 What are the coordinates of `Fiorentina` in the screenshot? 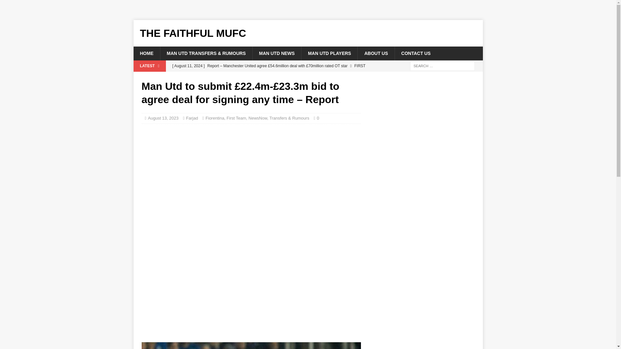 It's located at (215, 118).